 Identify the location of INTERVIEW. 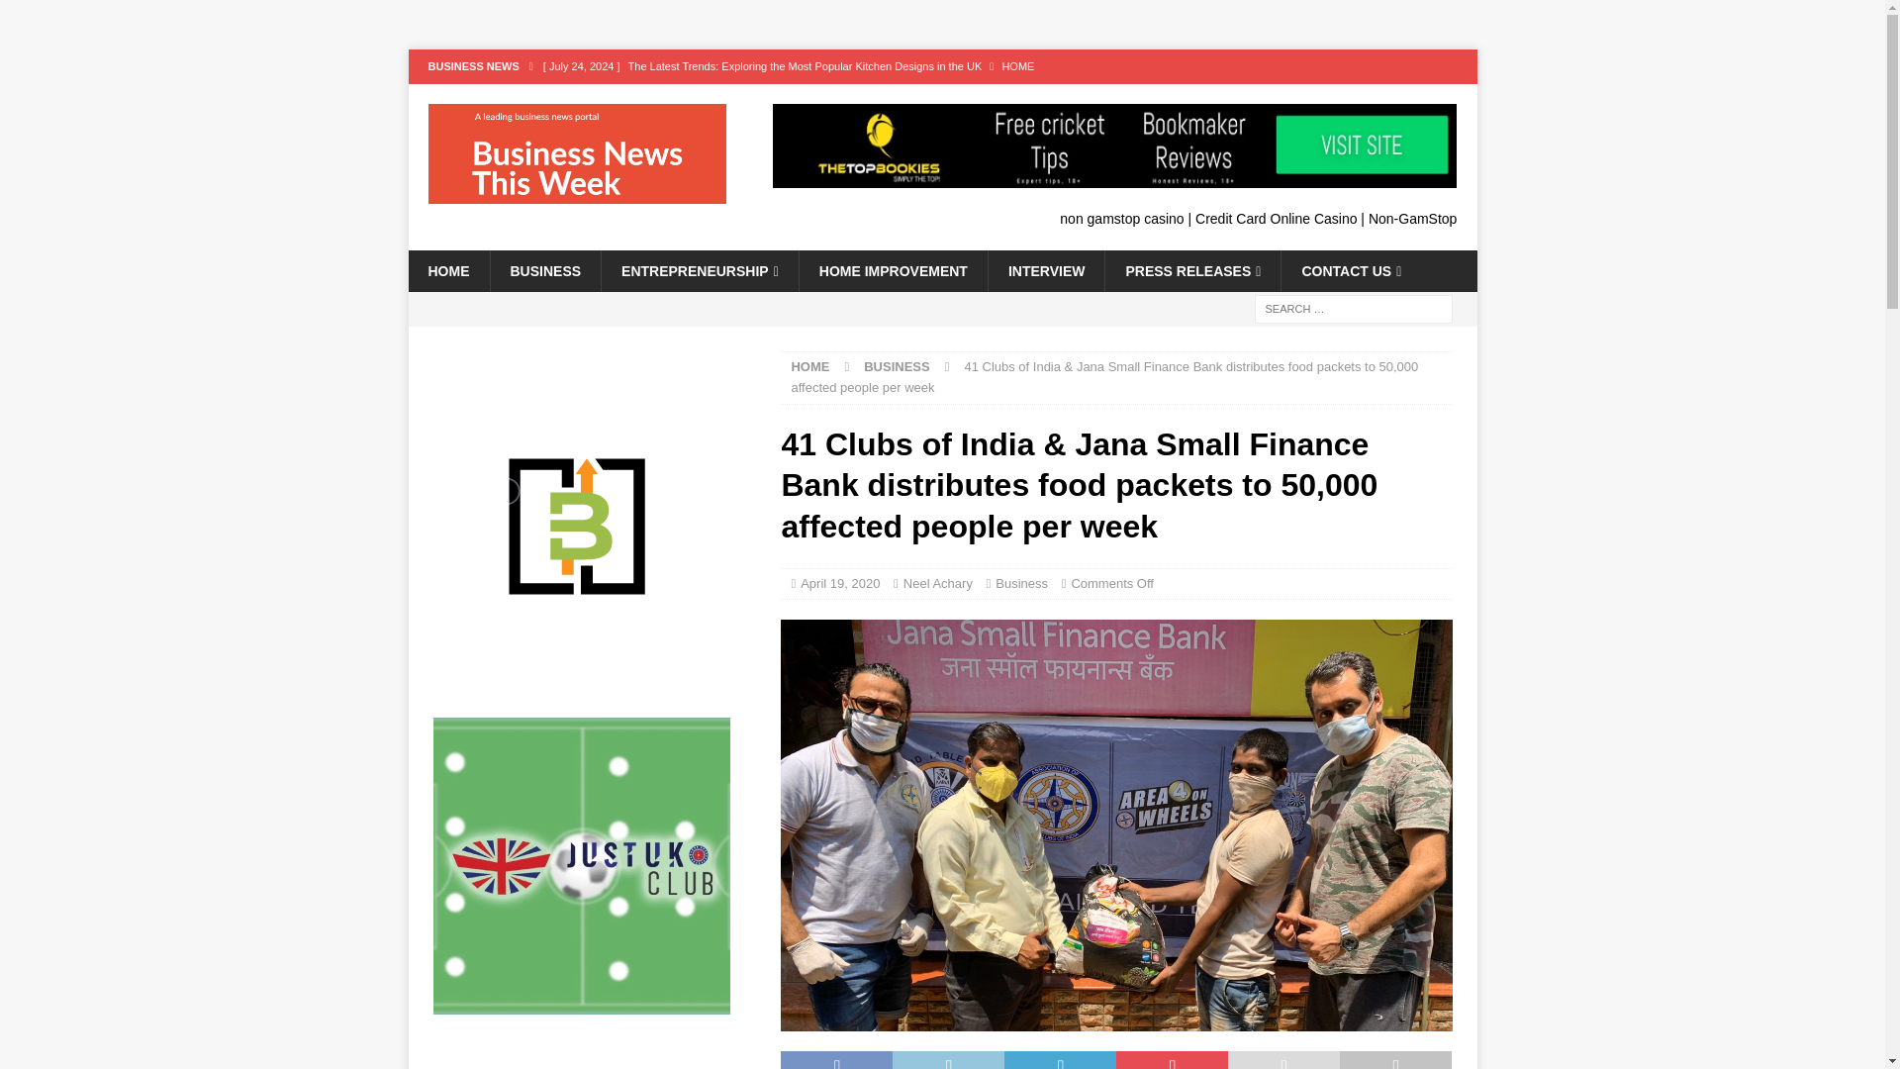
(1047, 270).